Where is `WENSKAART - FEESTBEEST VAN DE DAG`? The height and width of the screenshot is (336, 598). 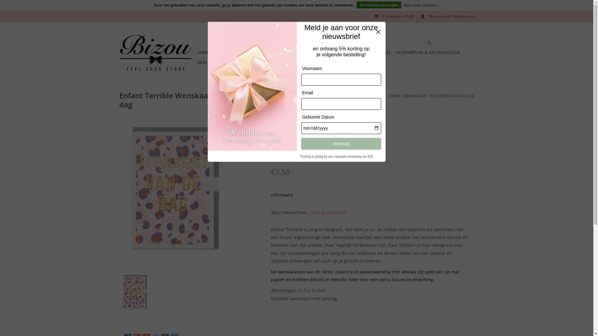
WENSKAART - FEESTBEEST VAN DE DAG is located at coordinates (439, 96).